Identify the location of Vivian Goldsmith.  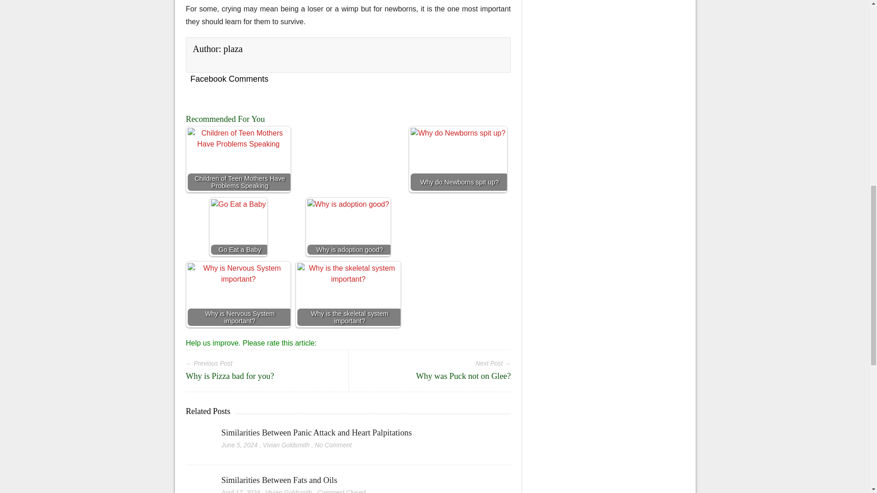
(289, 491).